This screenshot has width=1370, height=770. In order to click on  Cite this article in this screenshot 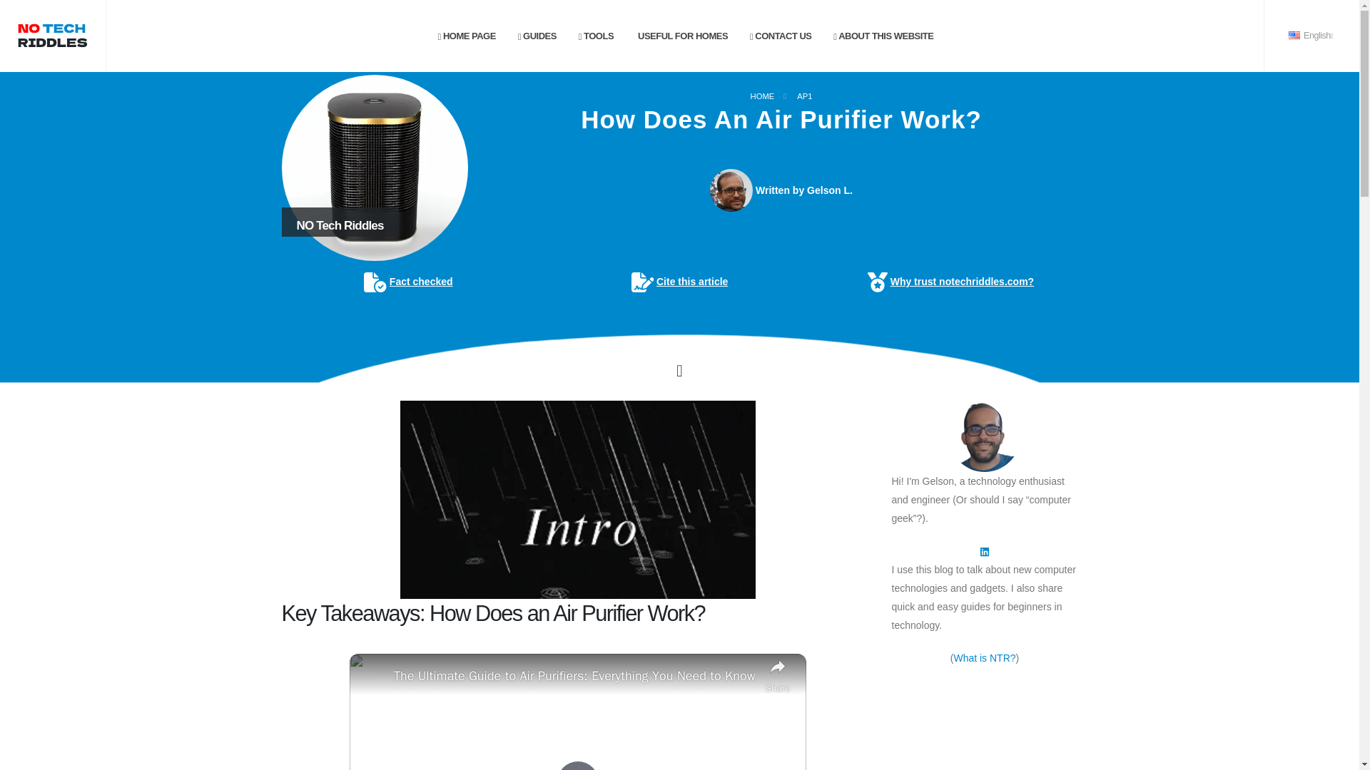, I will do `click(680, 282)`.